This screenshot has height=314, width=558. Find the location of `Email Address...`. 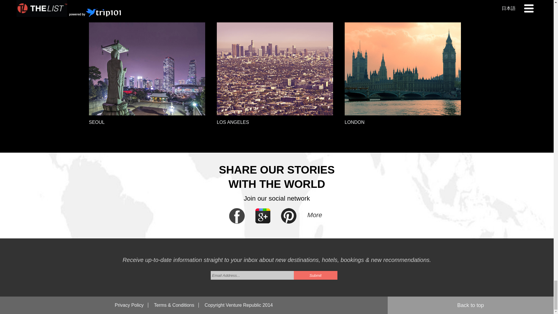

Email Address... is located at coordinates (252, 275).